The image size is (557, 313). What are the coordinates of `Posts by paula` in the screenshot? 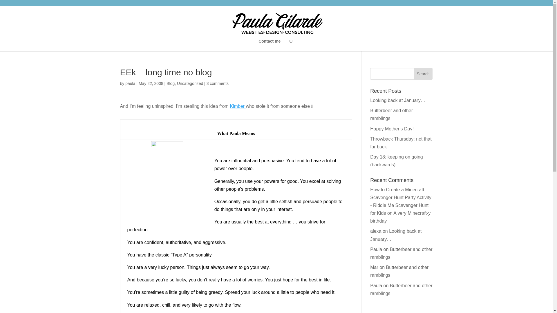 It's located at (130, 83).